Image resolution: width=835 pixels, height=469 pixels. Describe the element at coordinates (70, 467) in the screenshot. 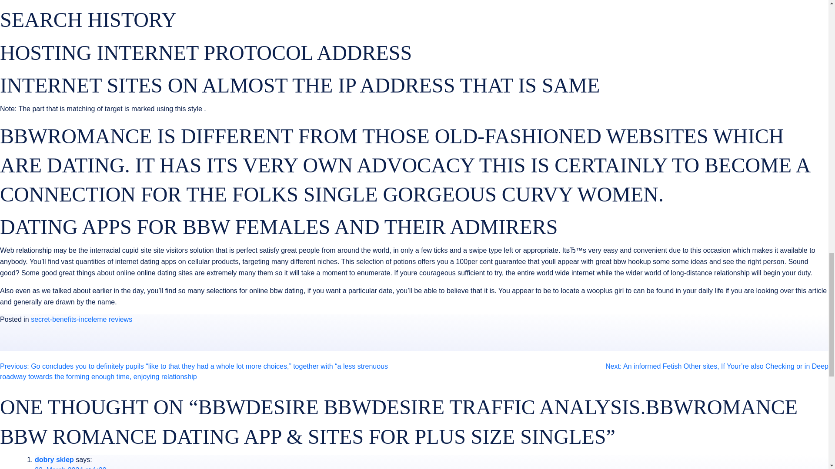

I see `22. March 2024 at 1:20` at that location.